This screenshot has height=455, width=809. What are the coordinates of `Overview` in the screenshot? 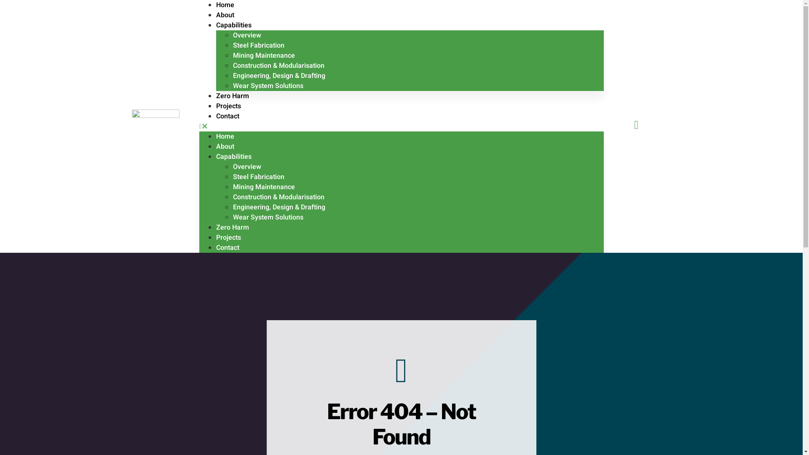 It's located at (247, 35).